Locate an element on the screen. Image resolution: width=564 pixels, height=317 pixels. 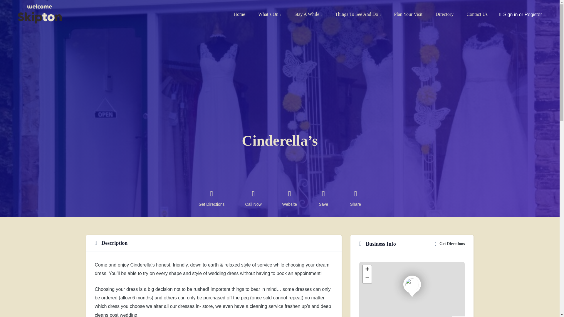
Stay A While is located at coordinates (308, 14).